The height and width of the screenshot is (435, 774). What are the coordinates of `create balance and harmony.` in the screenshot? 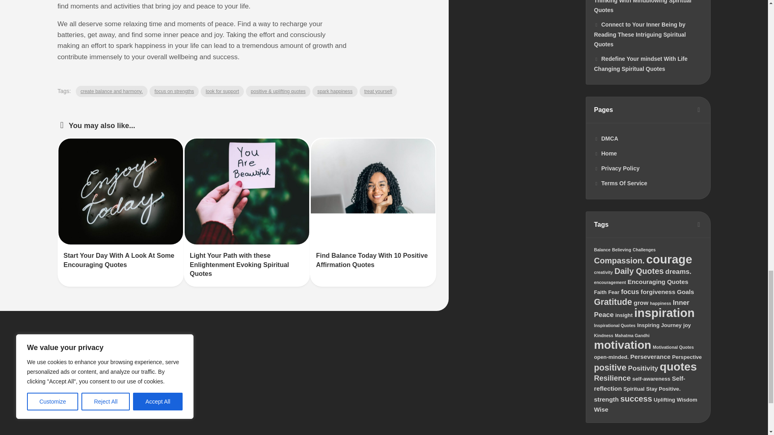 It's located at (112, 91).